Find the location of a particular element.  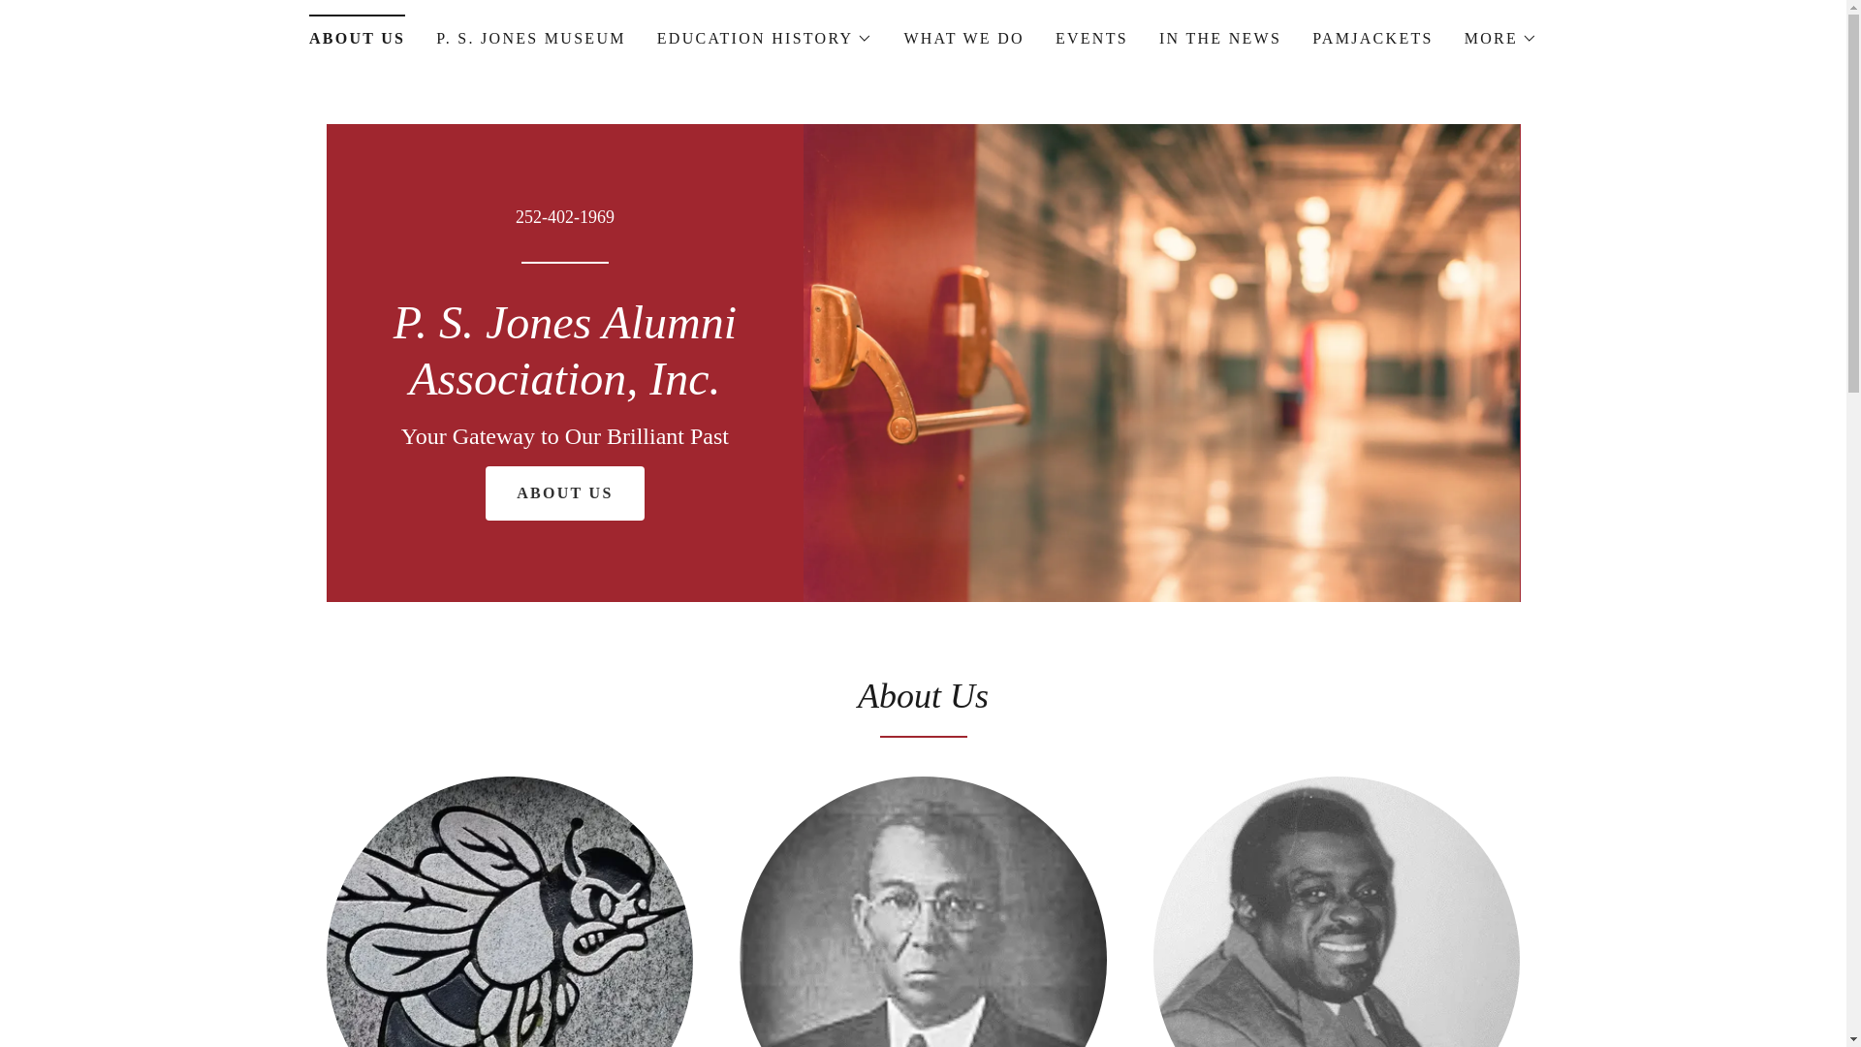

P. S. JONES MUSEUM is located at coordinates (529, 39).